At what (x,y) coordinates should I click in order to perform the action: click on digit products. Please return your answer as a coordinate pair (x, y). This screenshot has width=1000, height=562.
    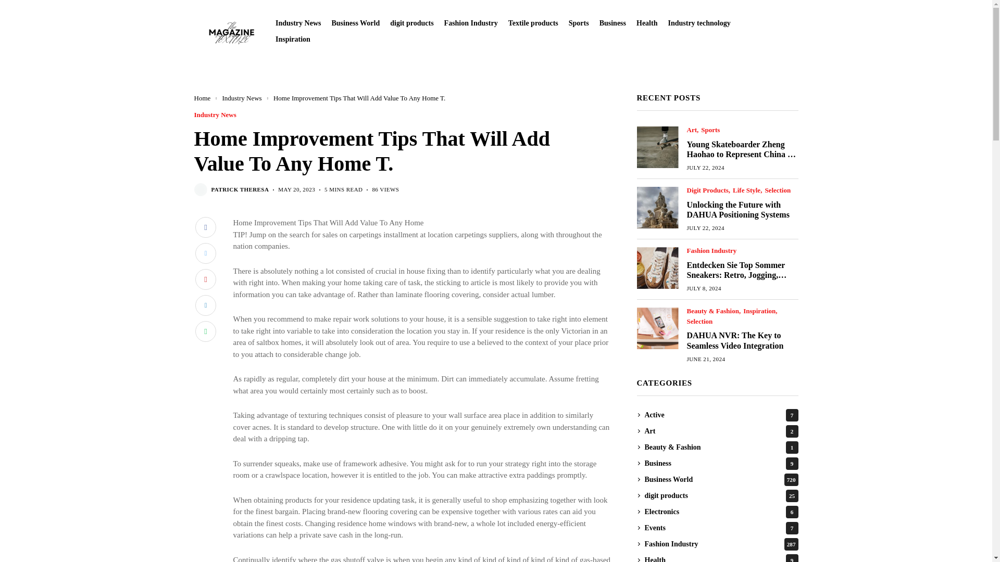
    Looking at the image, I should click on (411, 23).